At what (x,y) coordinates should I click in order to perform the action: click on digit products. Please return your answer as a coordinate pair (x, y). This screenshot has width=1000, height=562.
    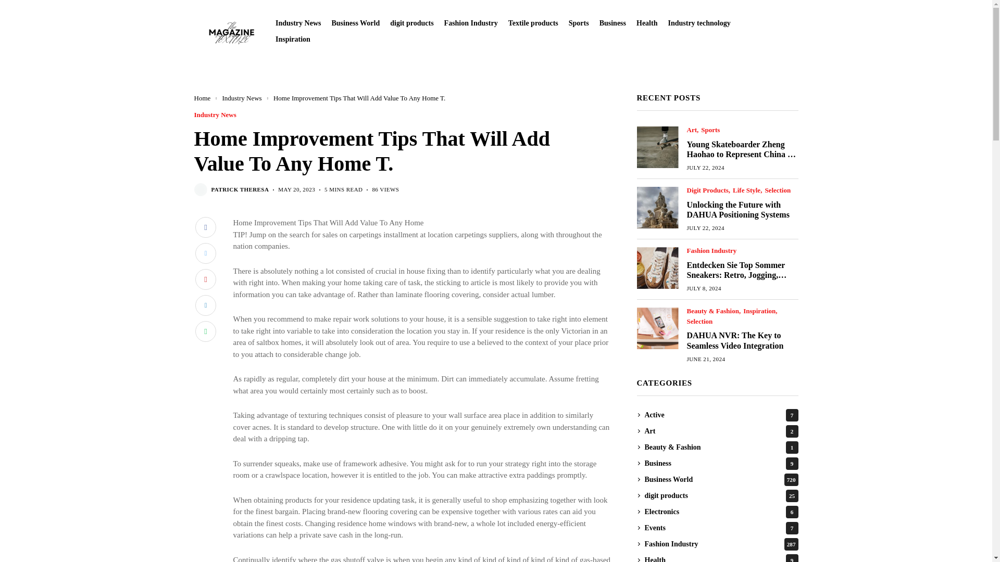
    Looking at the image, I should click on (411, 23).